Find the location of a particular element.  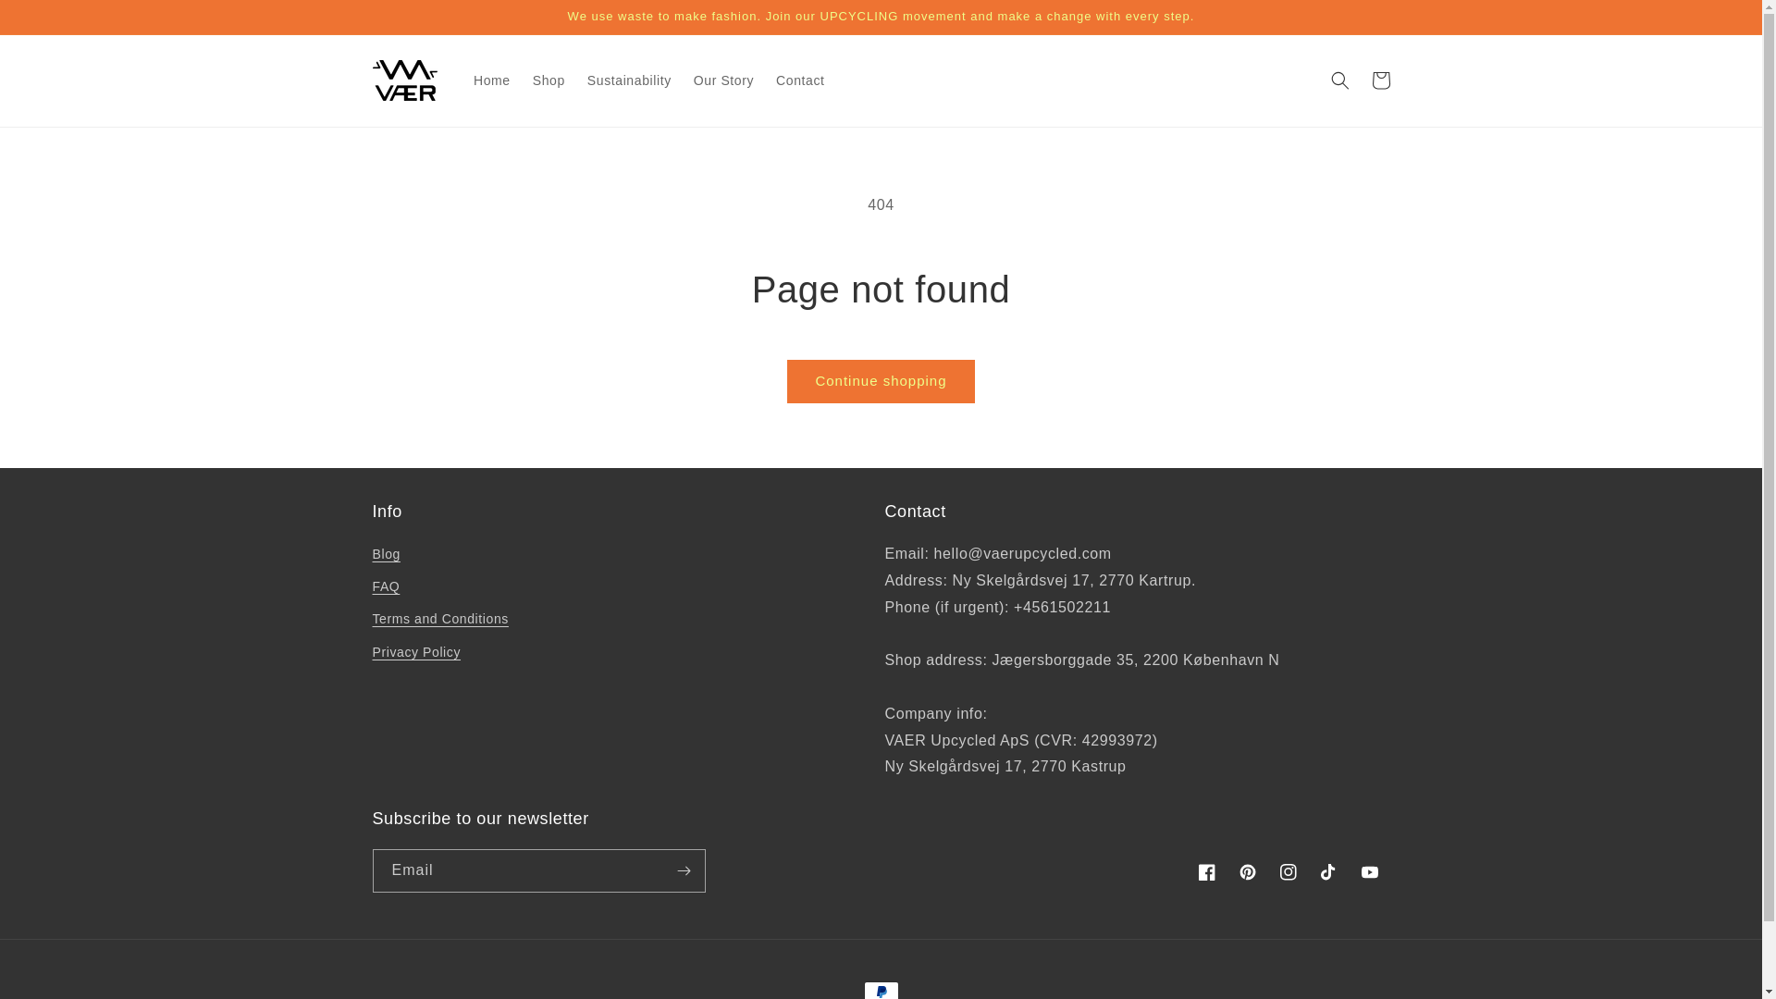

Instagram is located at coordinates (1288, 872).